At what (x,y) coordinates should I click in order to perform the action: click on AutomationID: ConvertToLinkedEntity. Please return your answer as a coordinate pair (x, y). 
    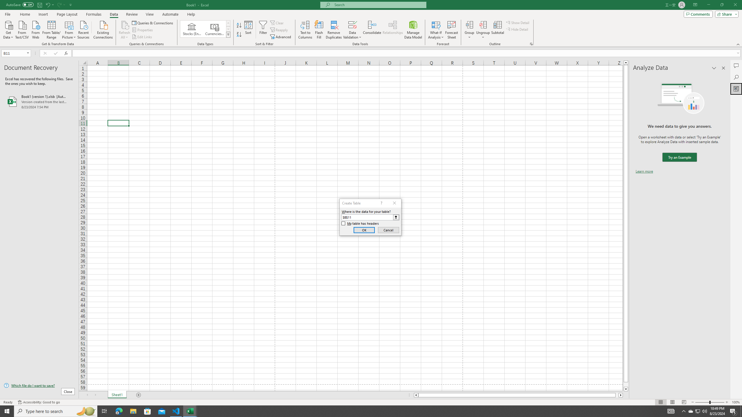
    Looking at the image, I should click on (205, 29).